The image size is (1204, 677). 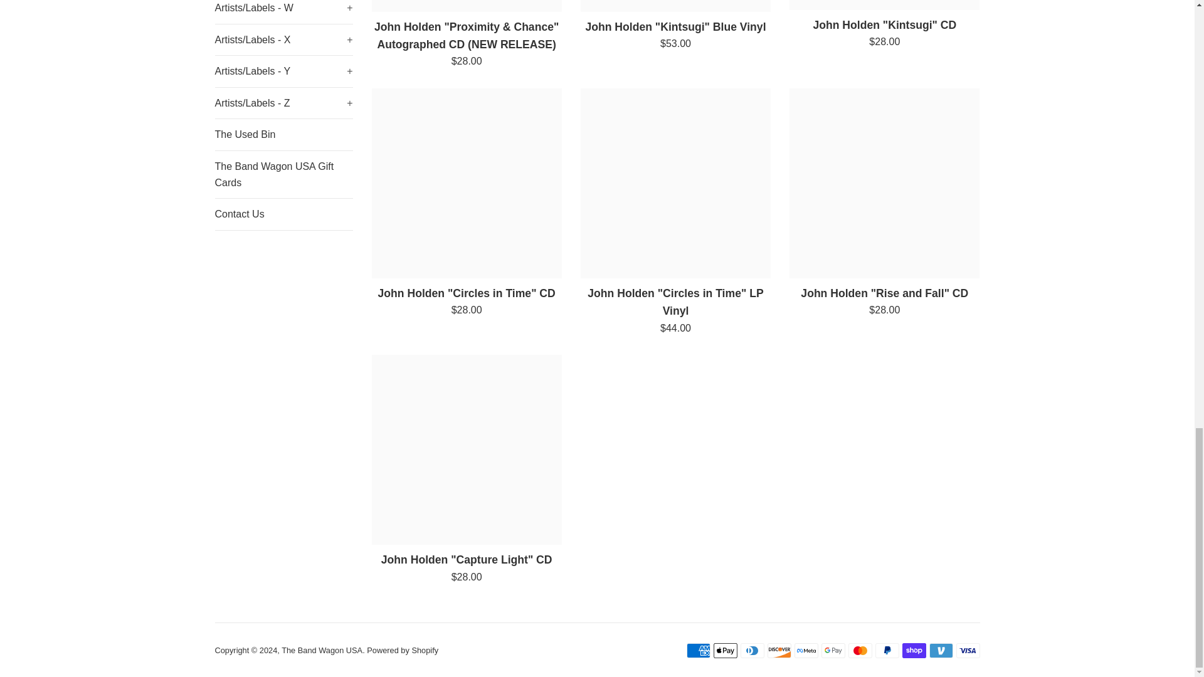 What do you see at coordinates (884, 5) in the screenshot?
I see `John Holden "Kintsugi" CD` at bounding box center [884, 5].